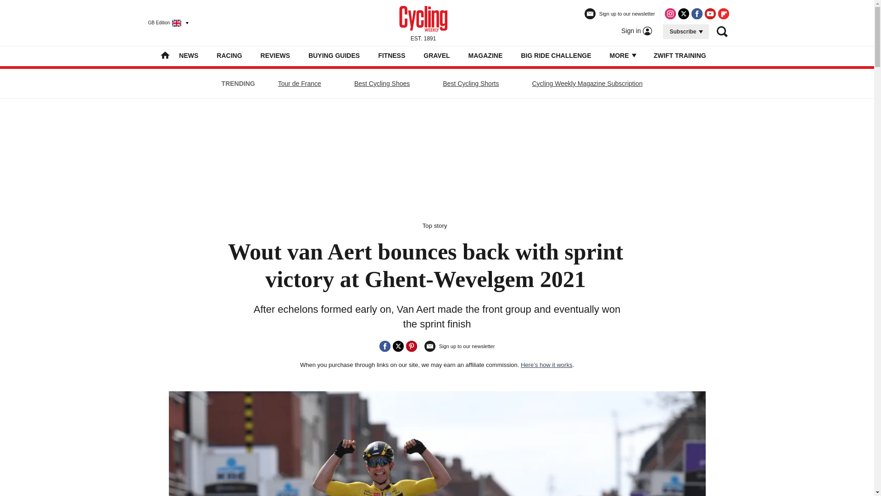 Image resolution: width=881 pixels, height=496 pixels. What do you see at coordinates (423, 23) in the screenshot?
I see `EST. 1891` at bounding box center [423, 23].